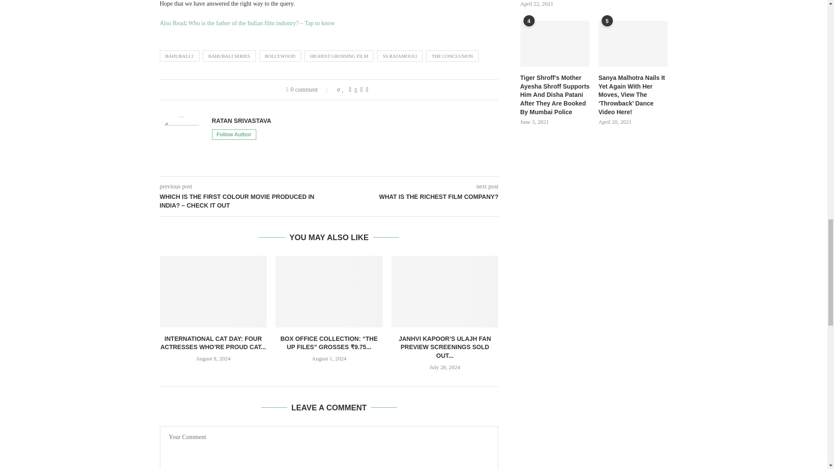  Describe the element at coordinates (280, 56) in the screenshot. I see `BOLLYWOOD` at that location.